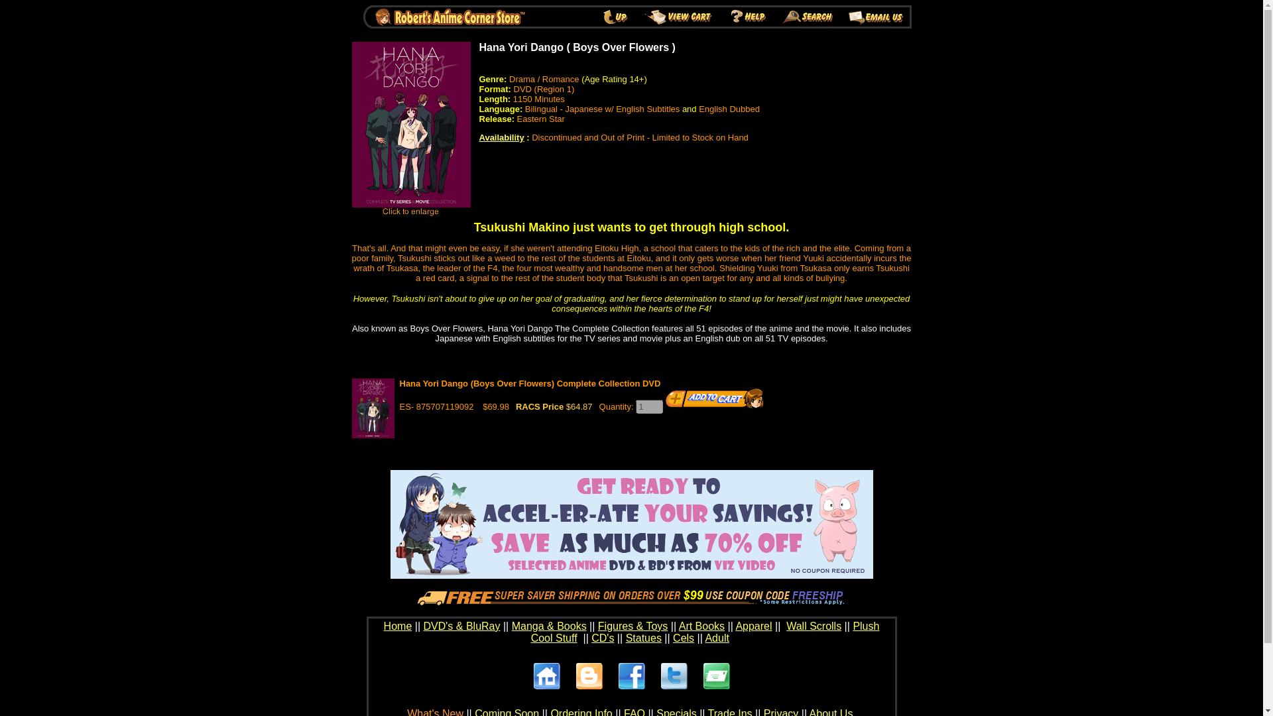 The height and width of the screenshot is (716, 1273). What do you see at coordinates (683, 638) in the screenshot?
I see `Cels` at bounding box center [683, 638].